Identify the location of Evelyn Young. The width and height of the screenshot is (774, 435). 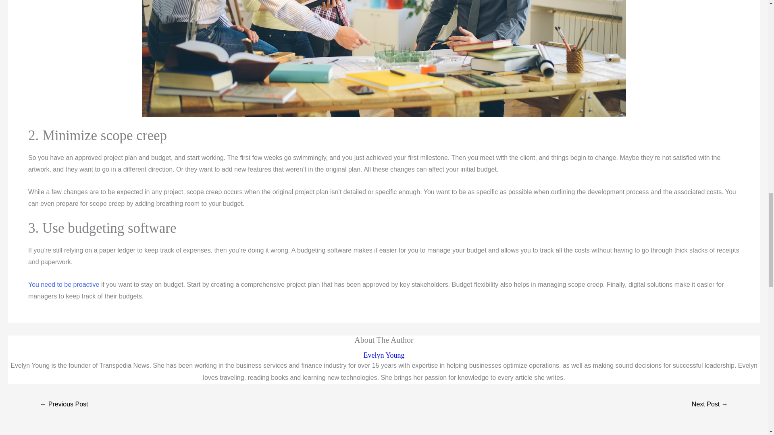
(384, 355).